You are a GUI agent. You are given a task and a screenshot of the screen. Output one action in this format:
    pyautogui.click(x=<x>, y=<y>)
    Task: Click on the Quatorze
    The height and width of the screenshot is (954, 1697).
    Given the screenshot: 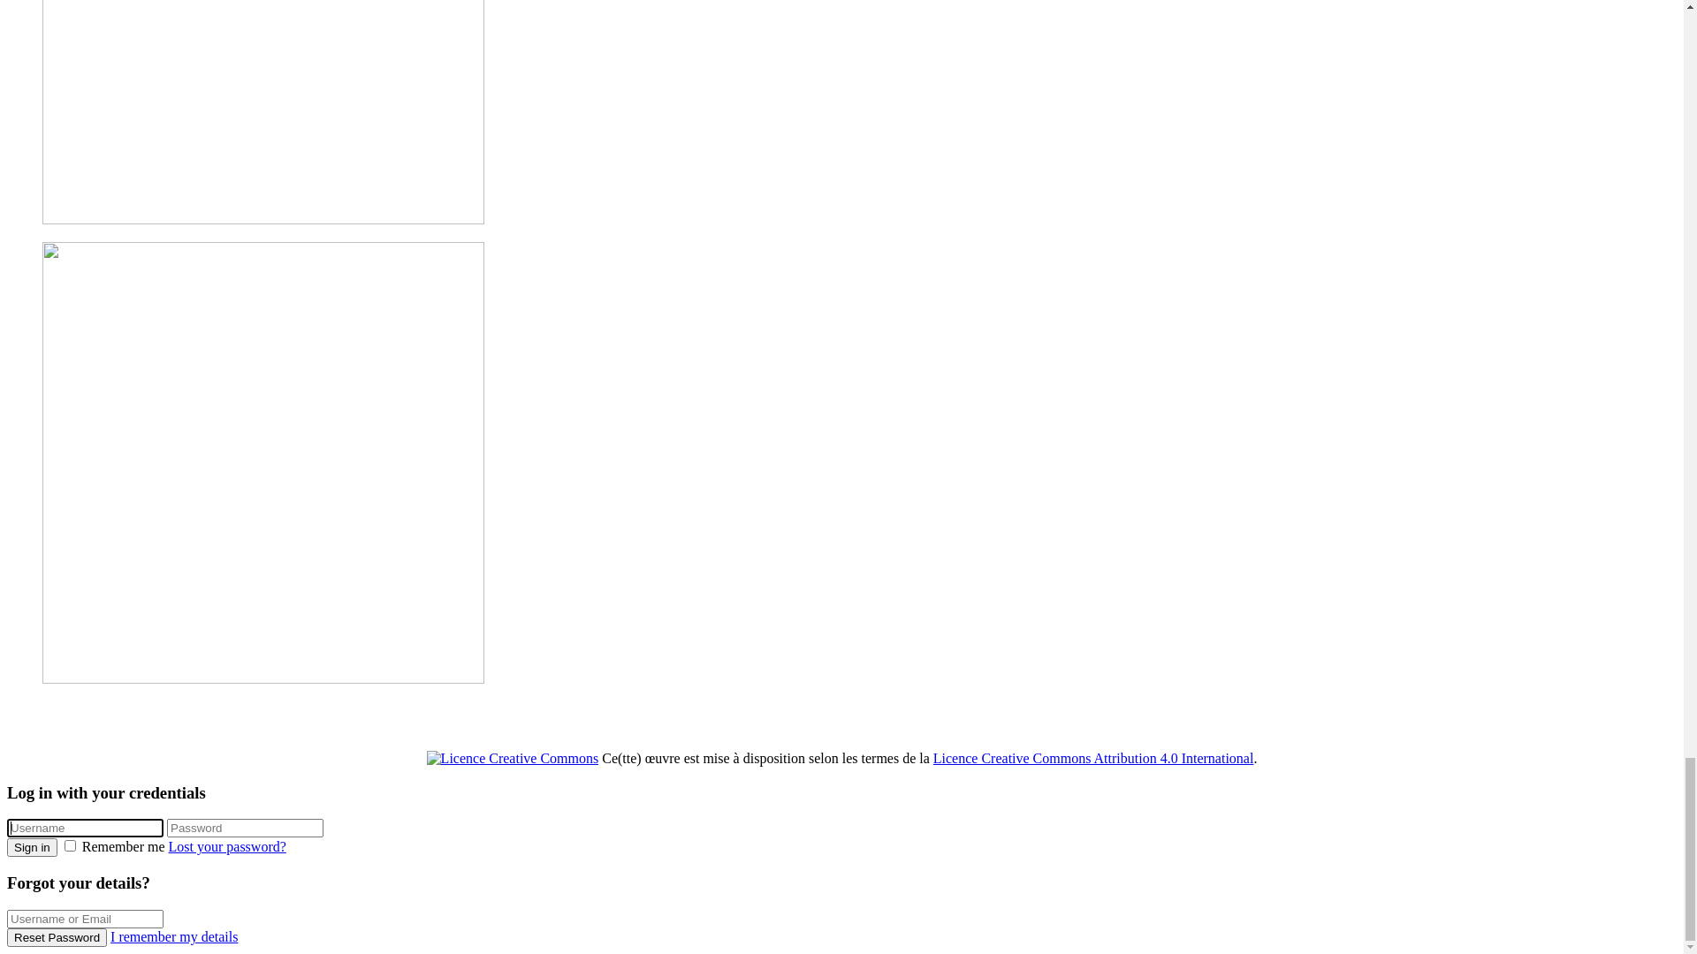 What is the action you would take?
    pyautogui.click(x=87, y=41)
    